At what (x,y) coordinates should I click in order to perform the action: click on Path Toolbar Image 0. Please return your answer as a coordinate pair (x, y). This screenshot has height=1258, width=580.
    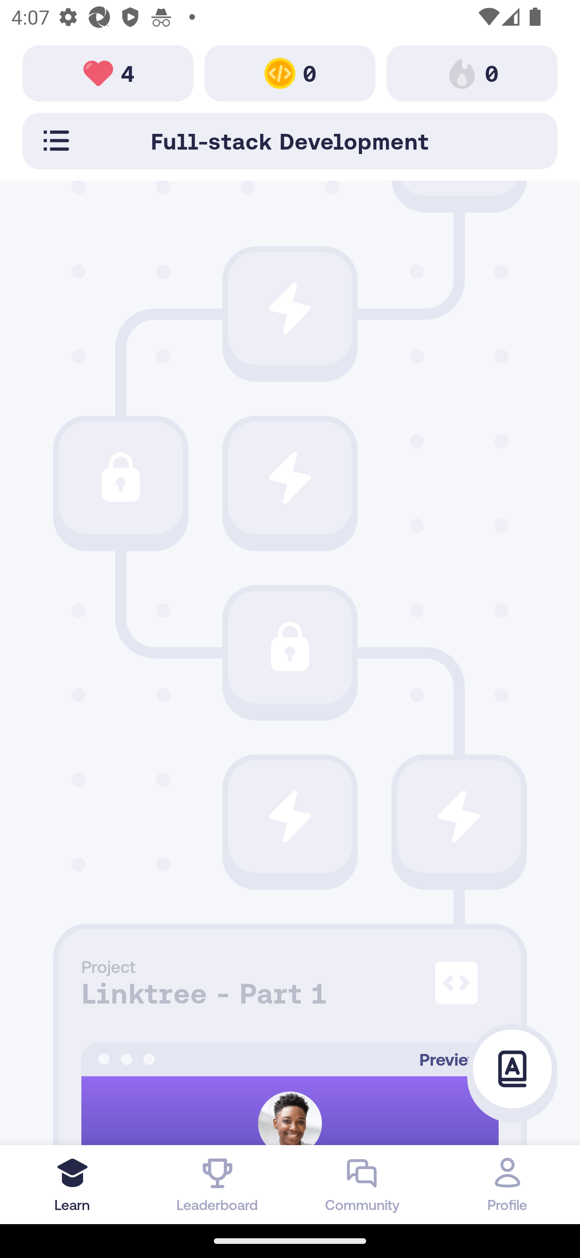
    Looking at the image, I should click on (290, 73).